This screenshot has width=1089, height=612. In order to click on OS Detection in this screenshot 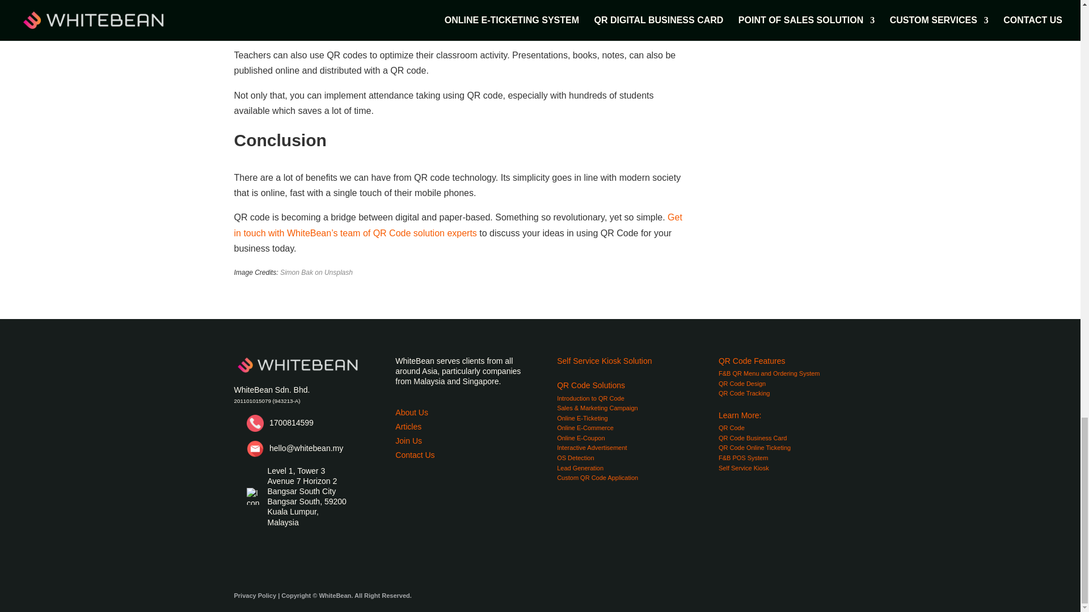, I will do `click(575, 458)`.